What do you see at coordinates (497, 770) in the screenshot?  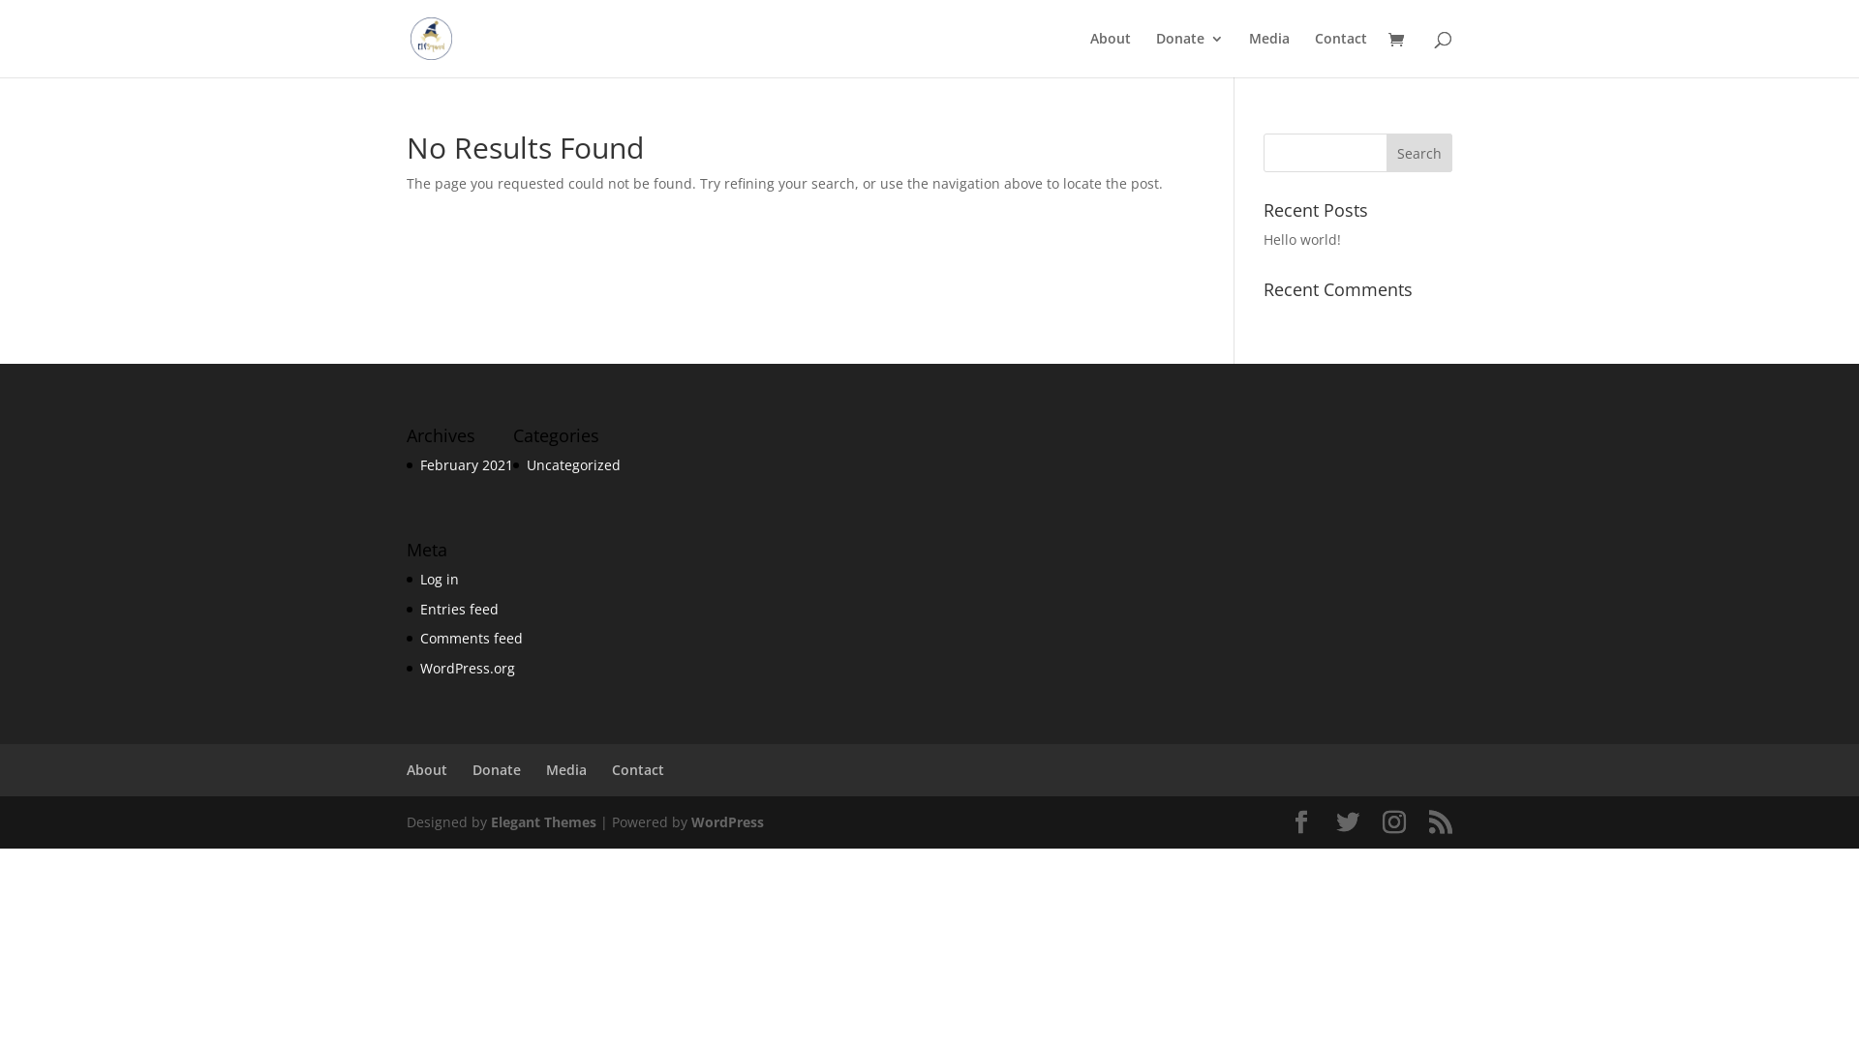 I see `Donate` at bounding box center [497, 770].